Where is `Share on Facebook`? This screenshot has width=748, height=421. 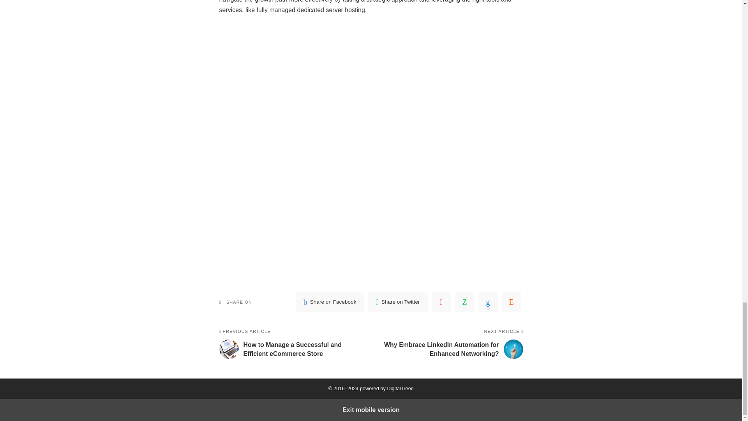
Share on Facebook is located at coordinates (330, 302).